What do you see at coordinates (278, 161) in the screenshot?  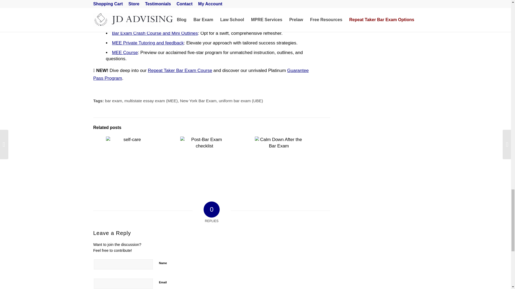 I see `How to Calm Down After the Bar Exam` at bounding box center [278, 161].